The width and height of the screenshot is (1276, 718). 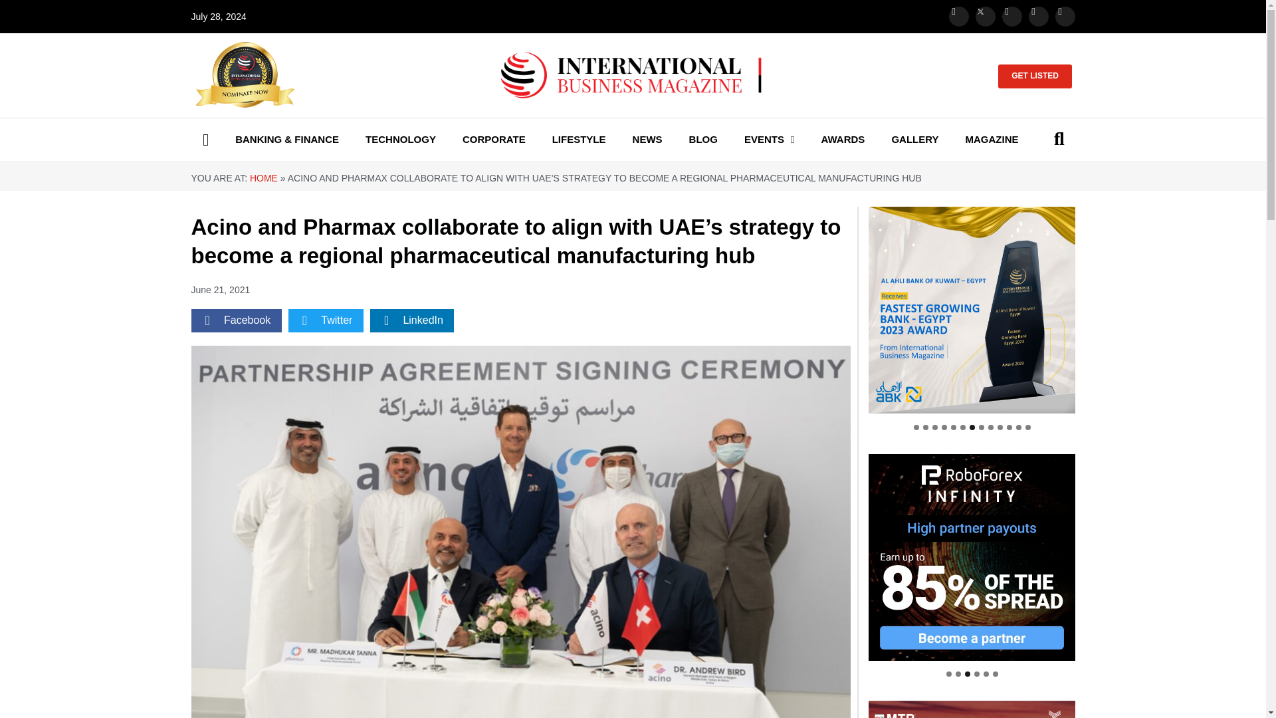 I want to click on CORPORATE, so click(x=493, y=140).